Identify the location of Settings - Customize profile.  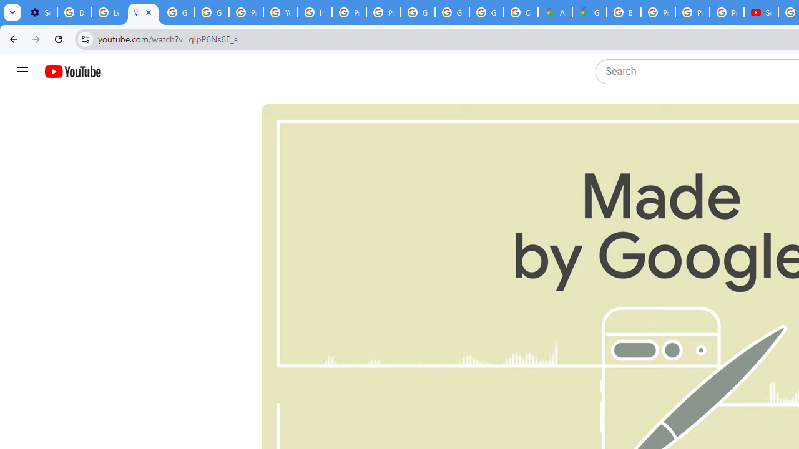
(40, 12).